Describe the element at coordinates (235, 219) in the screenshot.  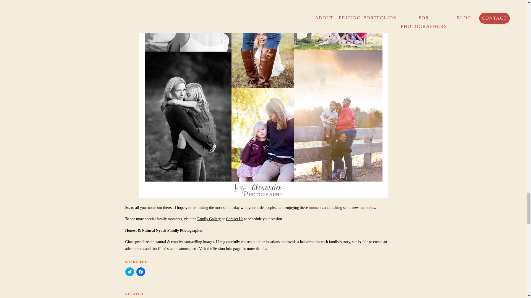
I see `Contact` at that location.